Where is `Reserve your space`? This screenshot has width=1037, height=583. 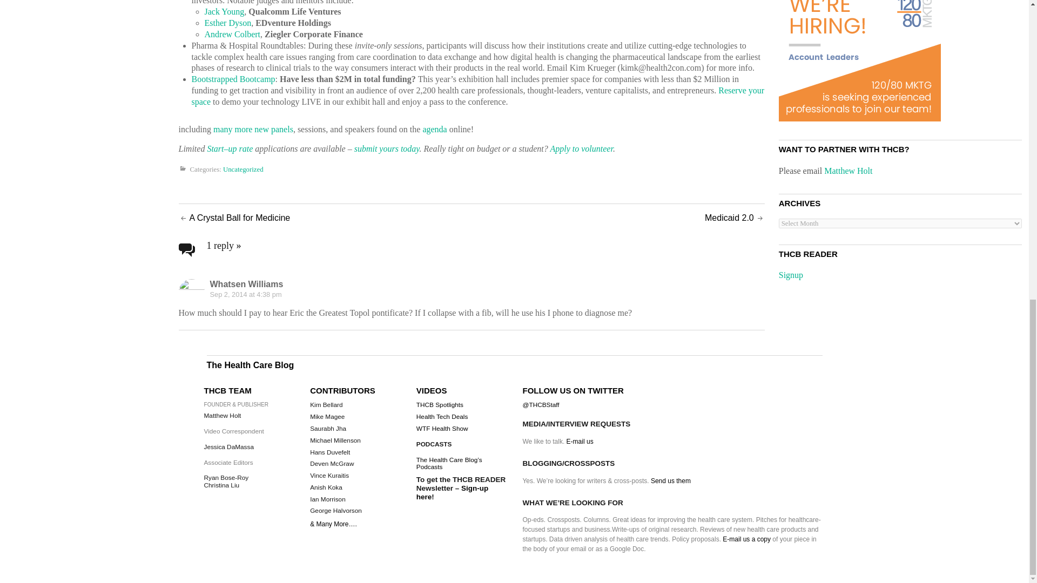
Reserve your space is located at coordinates (477, 96).